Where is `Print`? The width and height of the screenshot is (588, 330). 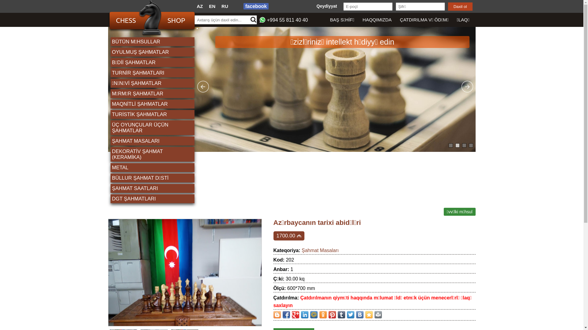 Print is located at coordinates (378, 315).